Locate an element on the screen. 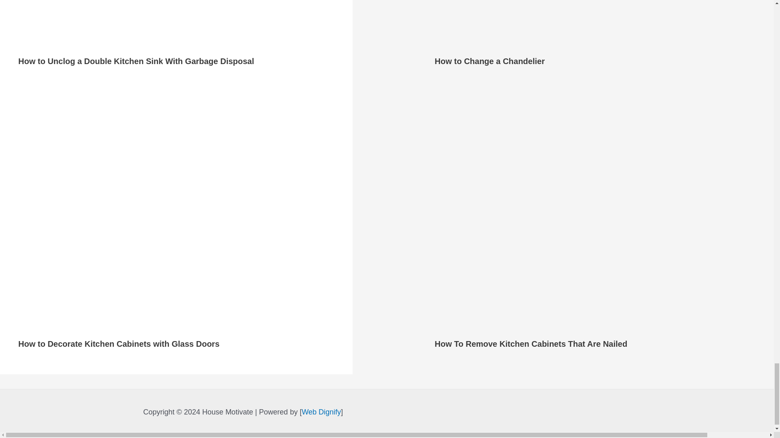 The image size is (780, 438). How to Decorate Kitchen Cabinets with Glass Doors is located at coordinates (119, 344).